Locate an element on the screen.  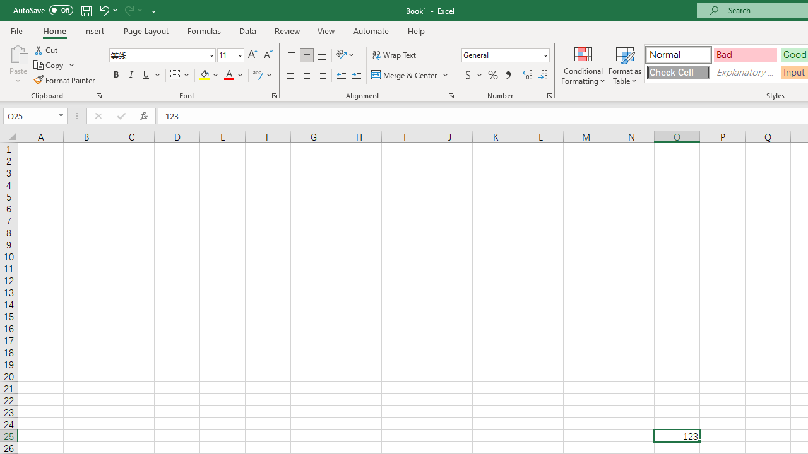
Home is located at coordinates (54, 30).